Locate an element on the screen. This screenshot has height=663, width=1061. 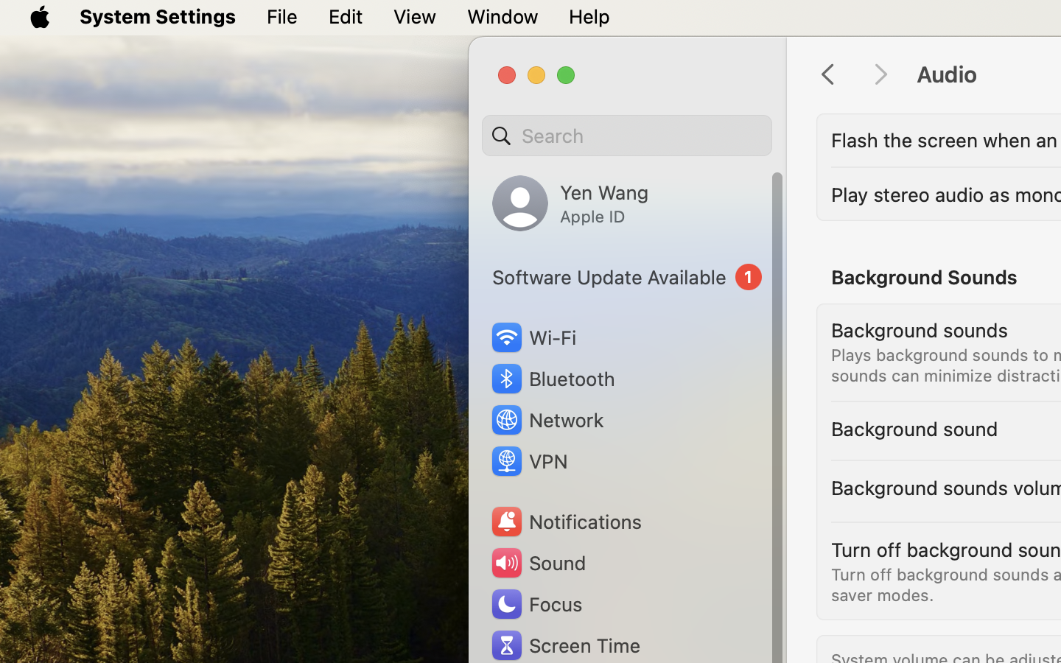
Background sound is located at coordinates (914, 429).